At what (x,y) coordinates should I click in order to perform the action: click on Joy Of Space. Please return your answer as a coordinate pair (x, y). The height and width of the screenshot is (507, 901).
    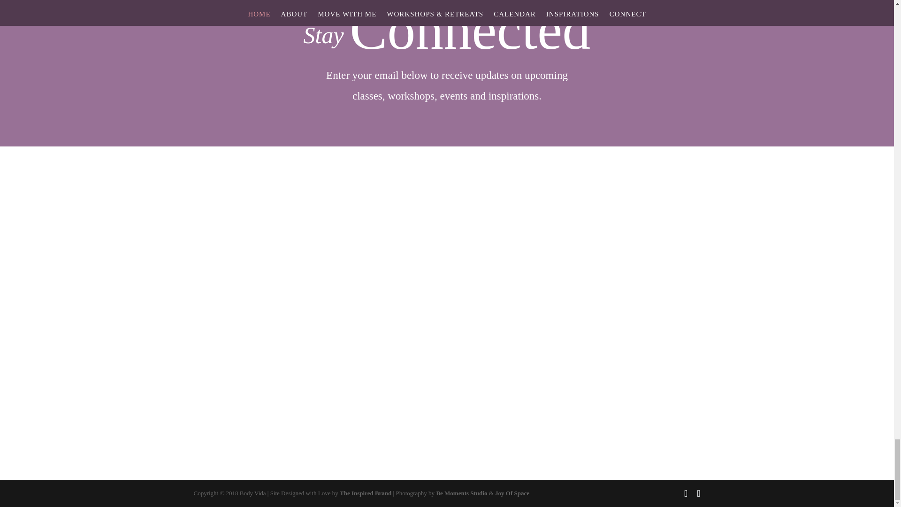
    Looking at the image, I should click on (512, 493).